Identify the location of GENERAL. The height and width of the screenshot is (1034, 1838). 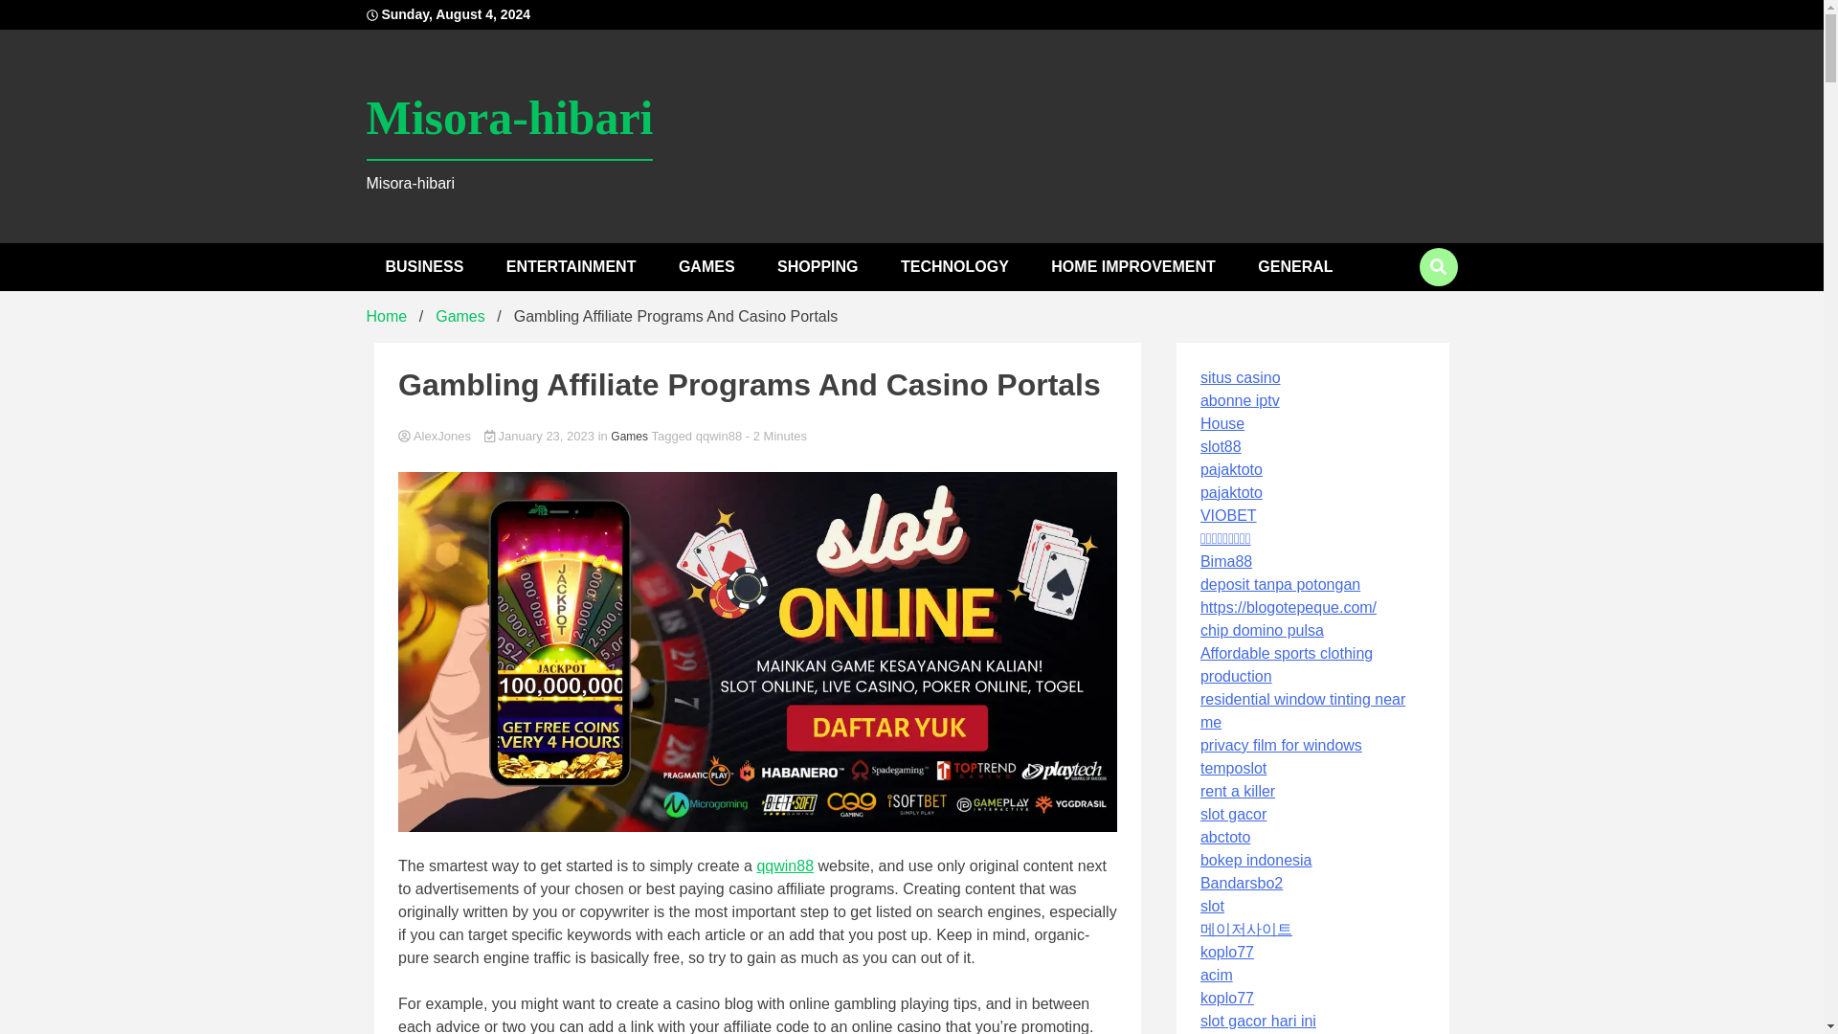
(1294, 266).